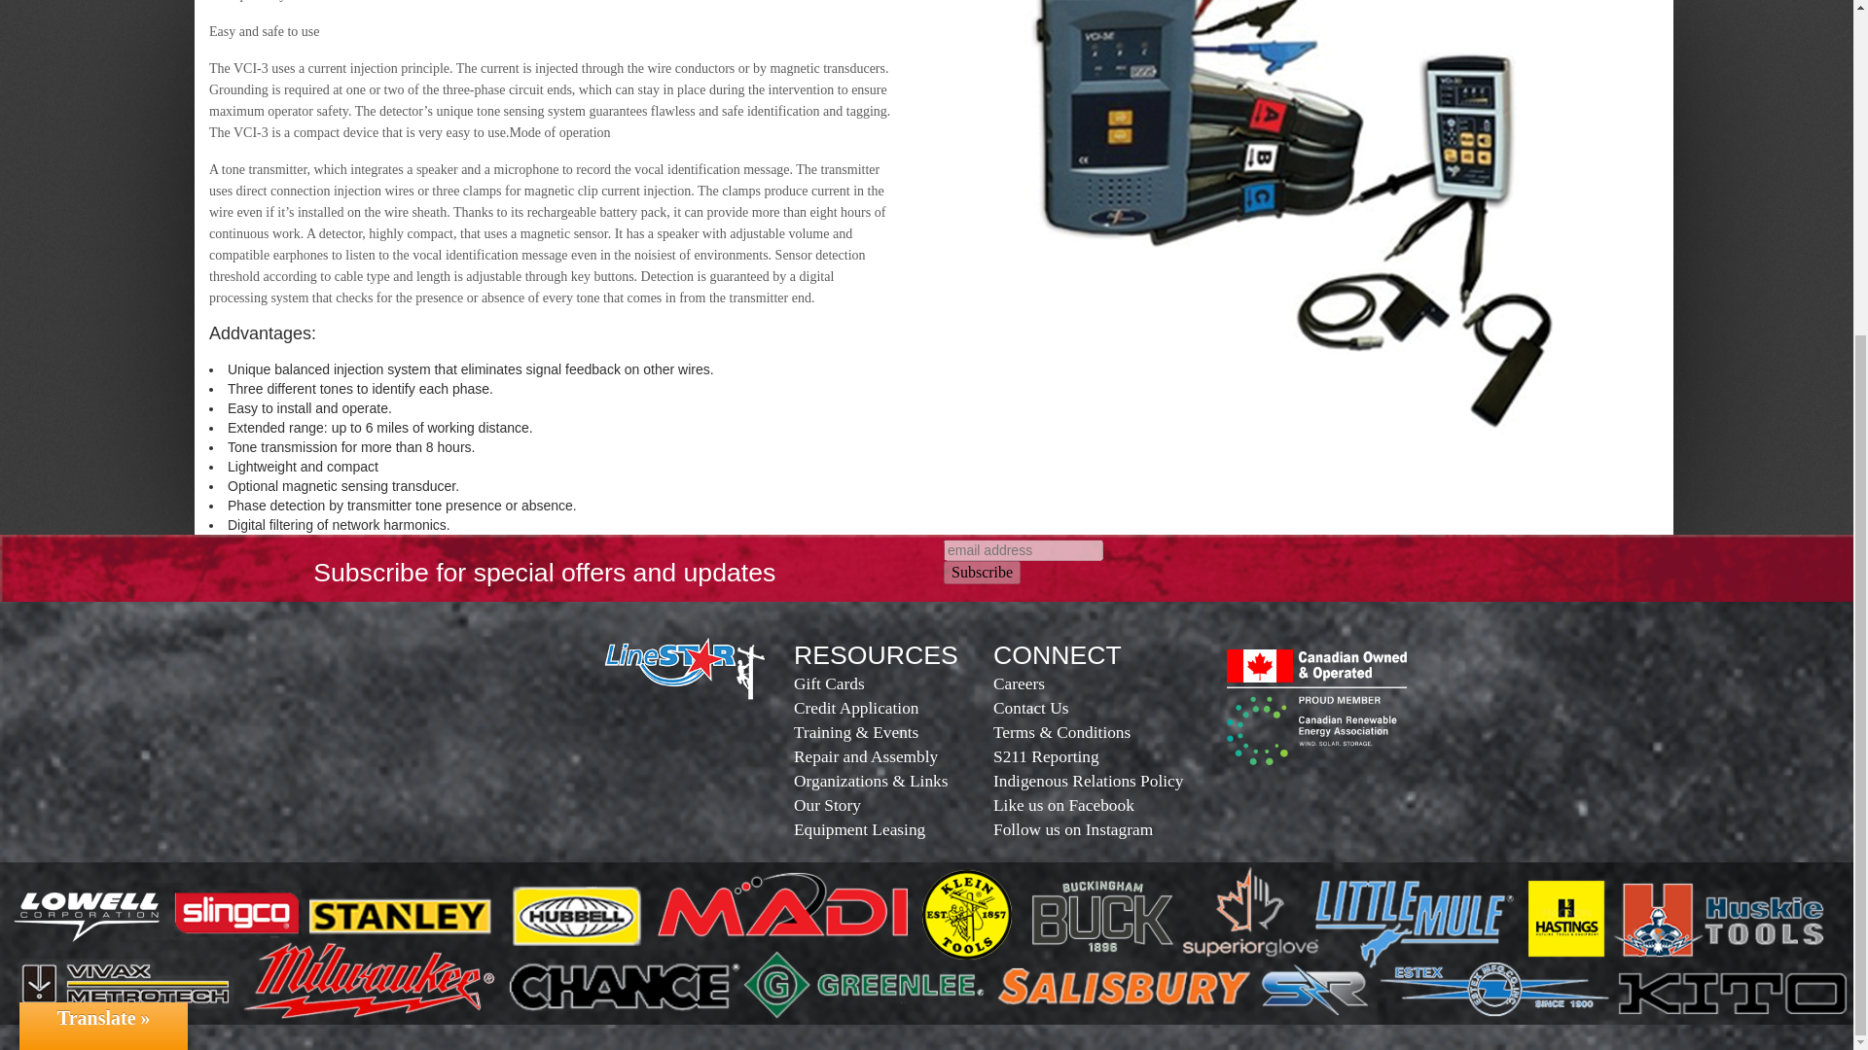 This screenshot has width=1868, height=1050. Describe the element at coordinates (901, 803) in the screenshot. I see `Our Story` at that location.